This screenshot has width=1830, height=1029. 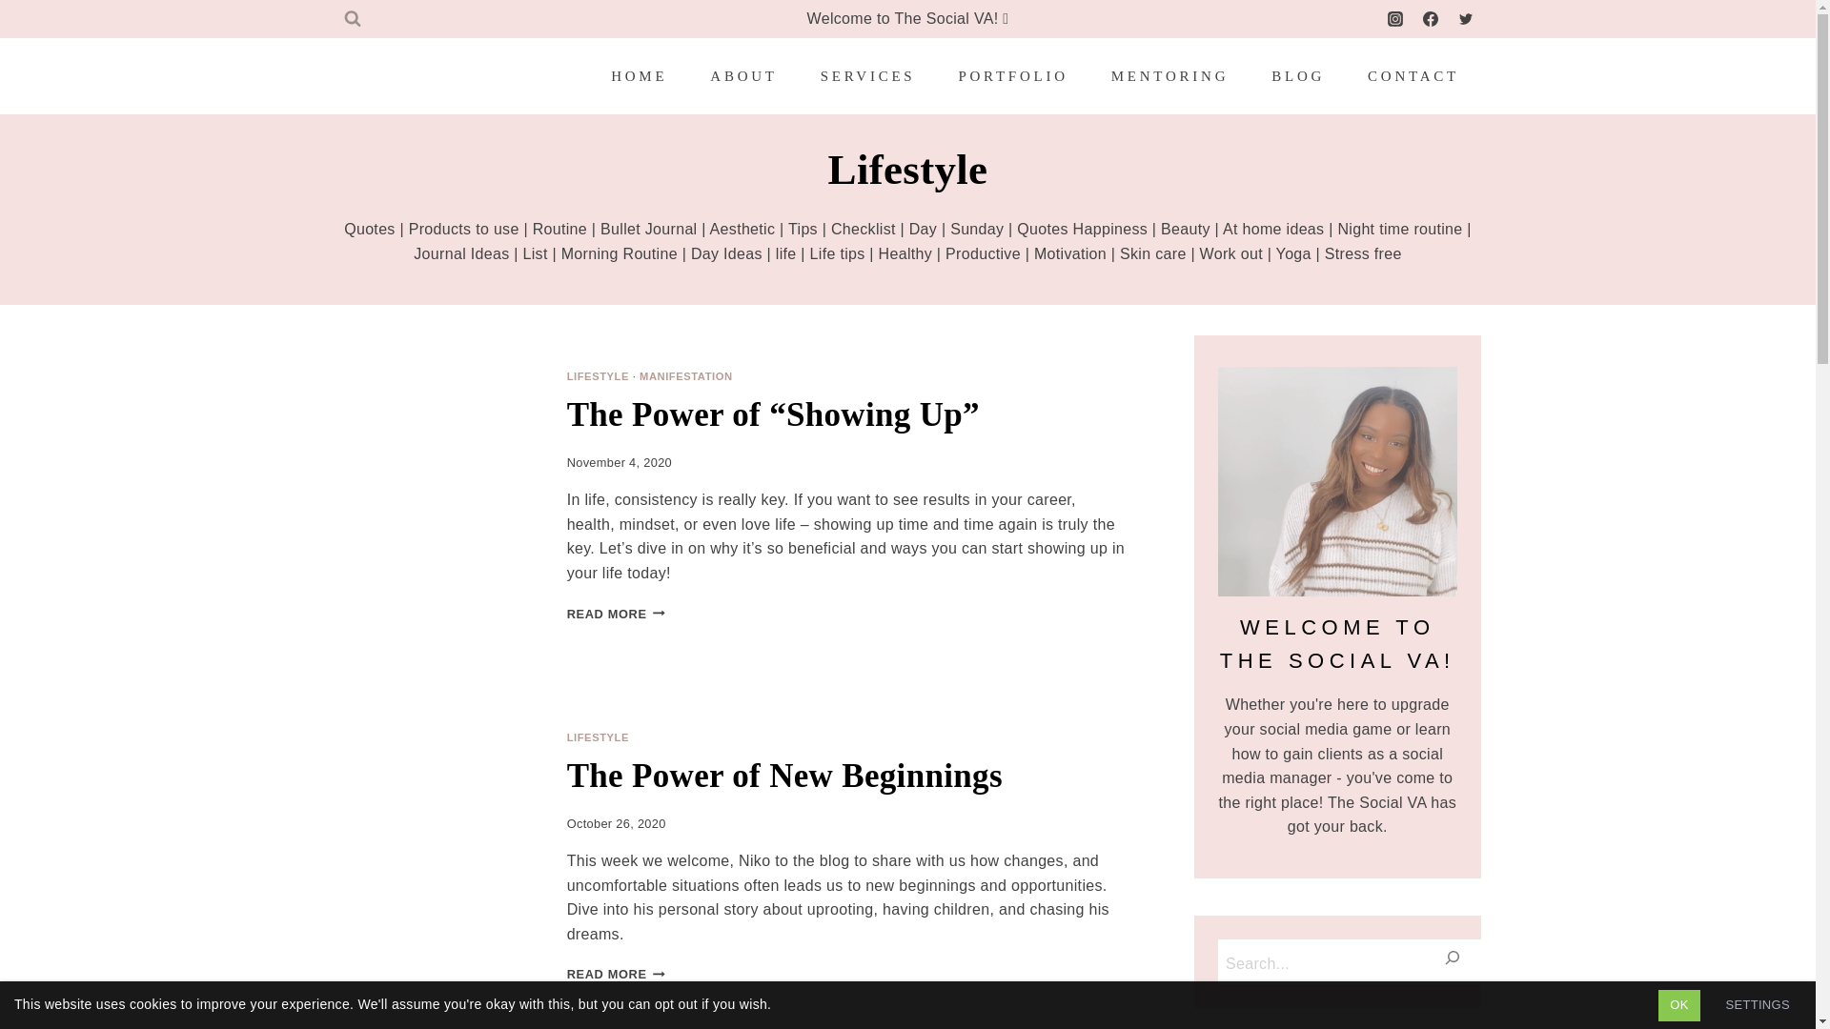 What do you see at coordinates (686, 375) in the screenshot?
I see `MANIFESTATION` at bounding box center [686, 375].